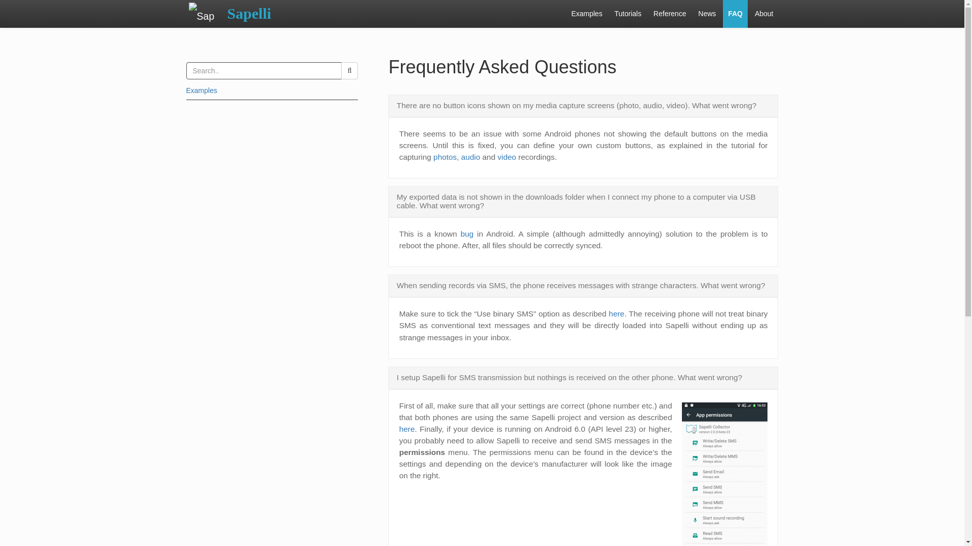  What do you see at coordinates (763, 14) in the screenshot?
I see `About` at bounding box center [763, 14].